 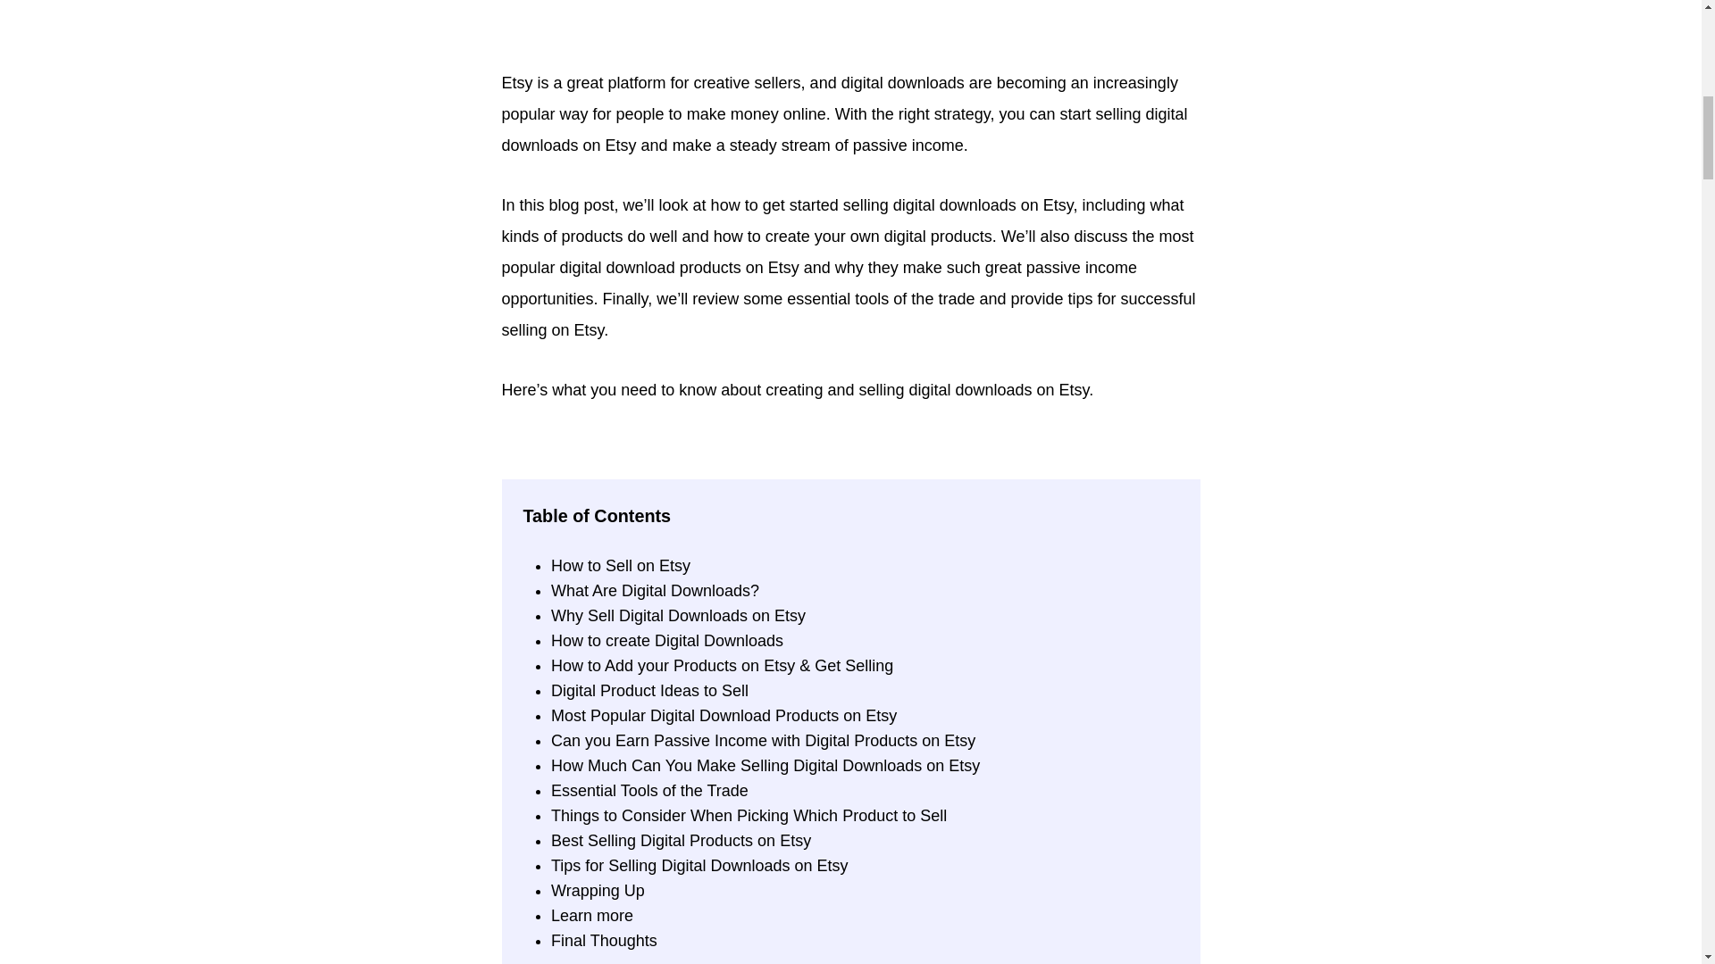 What do you see at coordinates (763, 741) in the screenshot?
I see `Can you Earn Passive Income with Digital Products on Etsy` at bounding box center [763, 741].